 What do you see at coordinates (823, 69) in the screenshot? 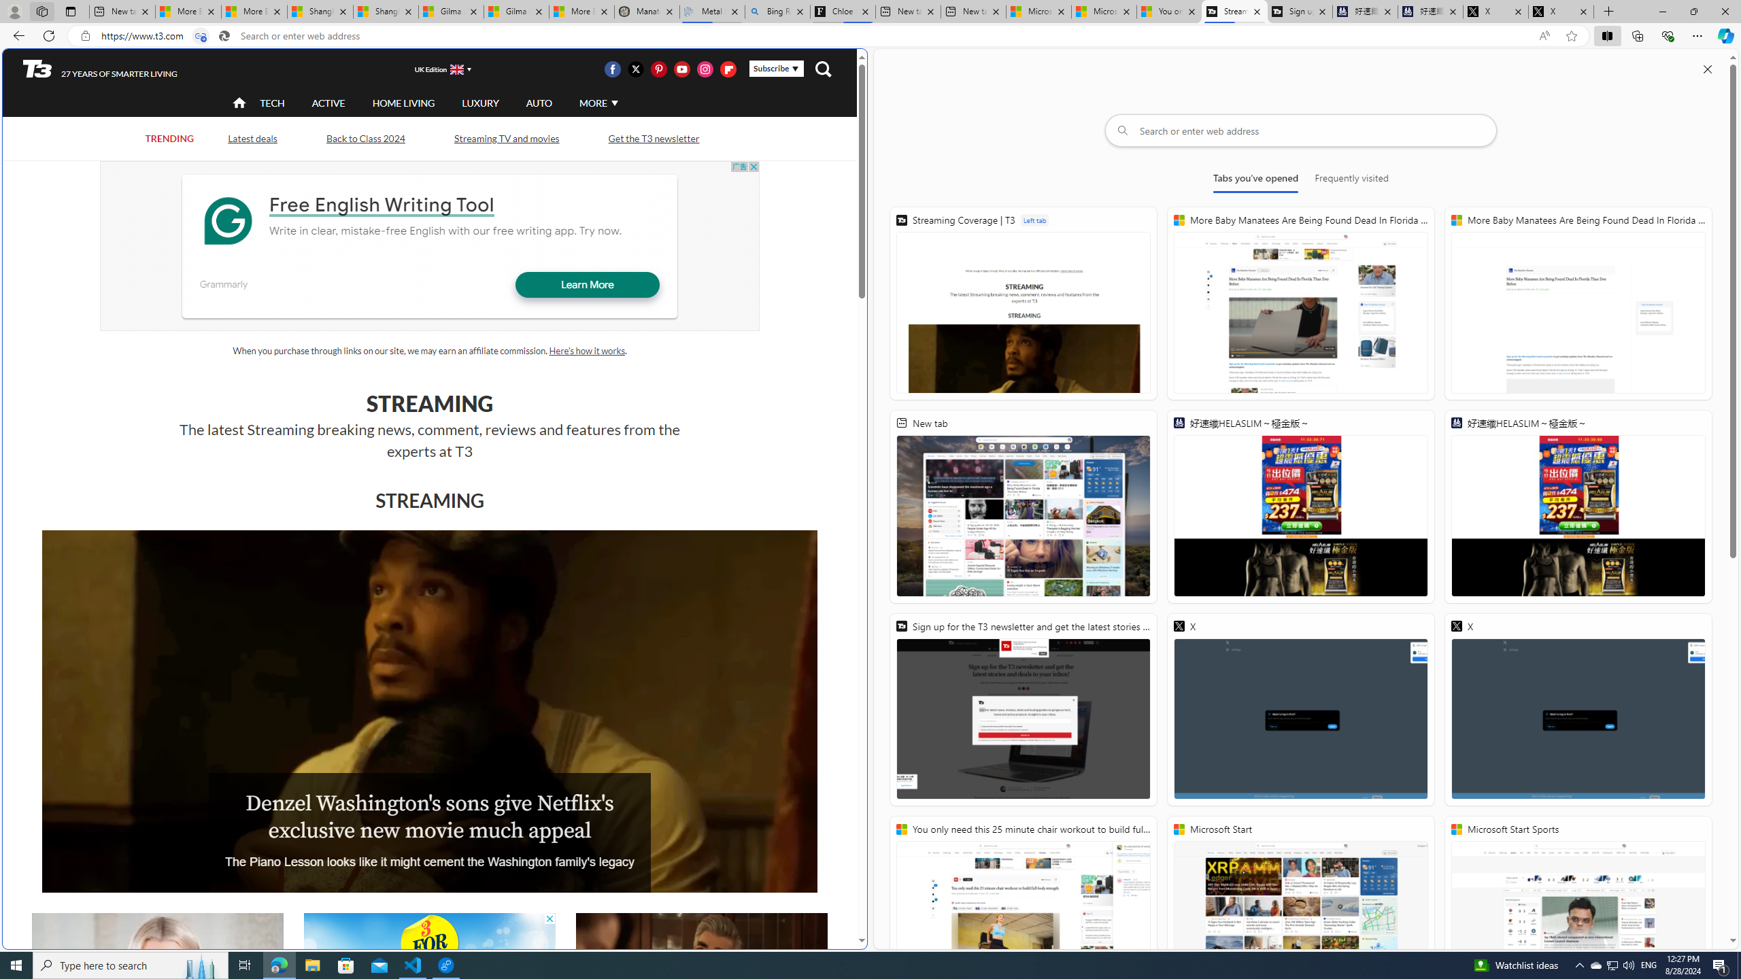
I see `Class: navigation__search` at bounding box center [823, 69].